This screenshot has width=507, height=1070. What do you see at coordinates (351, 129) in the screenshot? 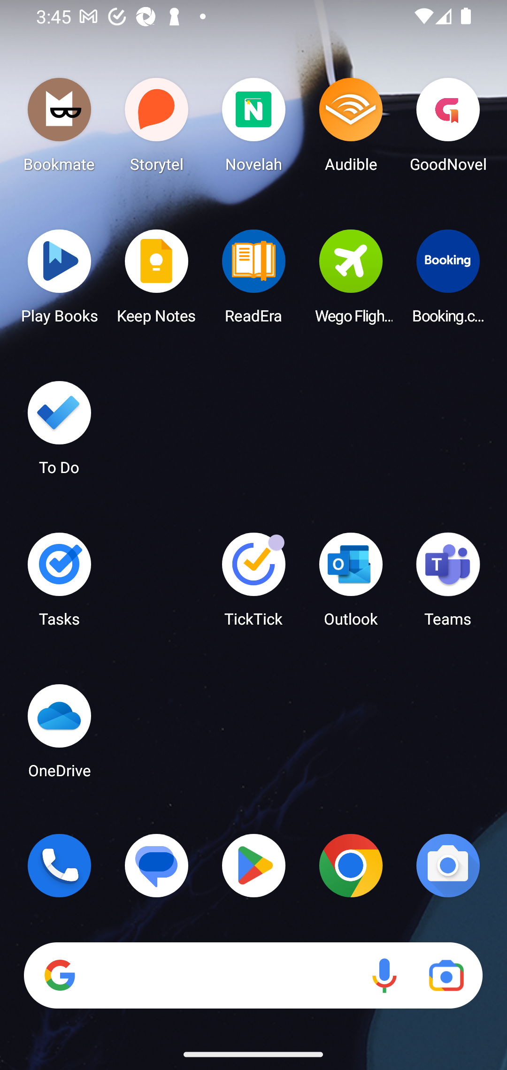
I see `Audible` at bounding box center [351, 129].